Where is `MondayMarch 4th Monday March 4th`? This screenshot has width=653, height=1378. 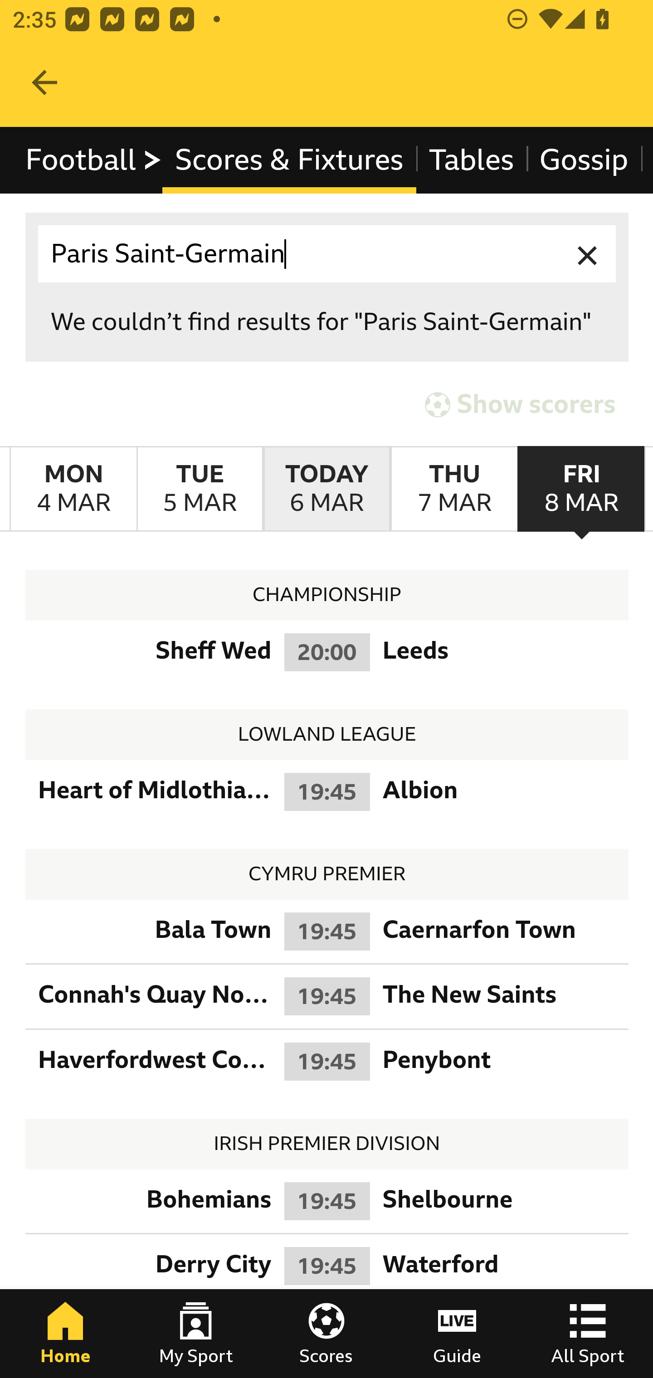 MondayMarch 4th Monday March 4th is located at coordinates (73, 490).